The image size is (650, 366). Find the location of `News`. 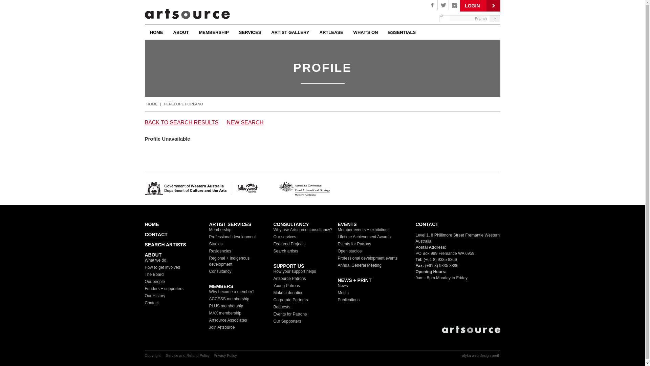

News is located at coordinates (343, 286).